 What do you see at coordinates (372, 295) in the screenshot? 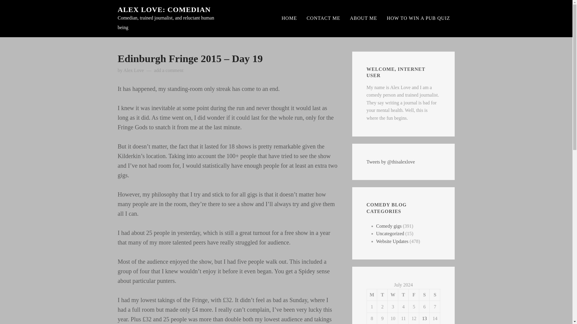
I see `Monday` at bounding box center [372, 295].